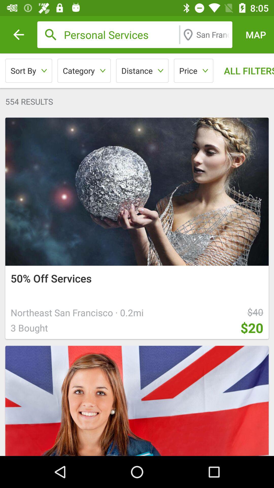 The height and width of the screenshot is (488, 274). Describe the element at coordinates (193, 71) in the screenshot. I see `choose icon below personal services item` at that location.